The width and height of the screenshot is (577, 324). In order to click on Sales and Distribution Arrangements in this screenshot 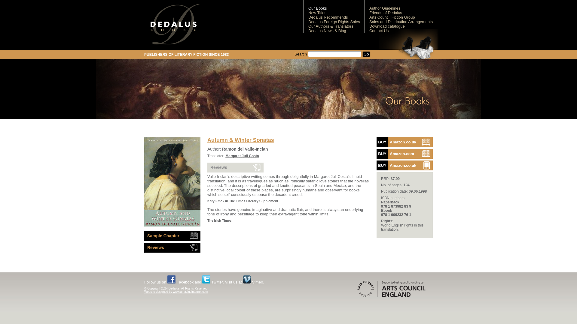, I will do `click(212, 282)`.